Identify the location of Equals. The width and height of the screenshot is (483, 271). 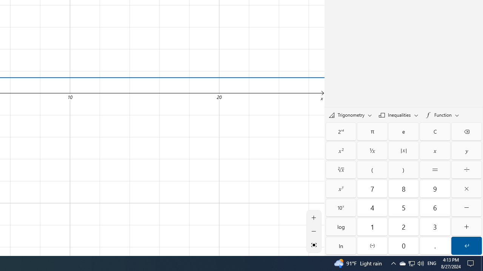
(435, 169).